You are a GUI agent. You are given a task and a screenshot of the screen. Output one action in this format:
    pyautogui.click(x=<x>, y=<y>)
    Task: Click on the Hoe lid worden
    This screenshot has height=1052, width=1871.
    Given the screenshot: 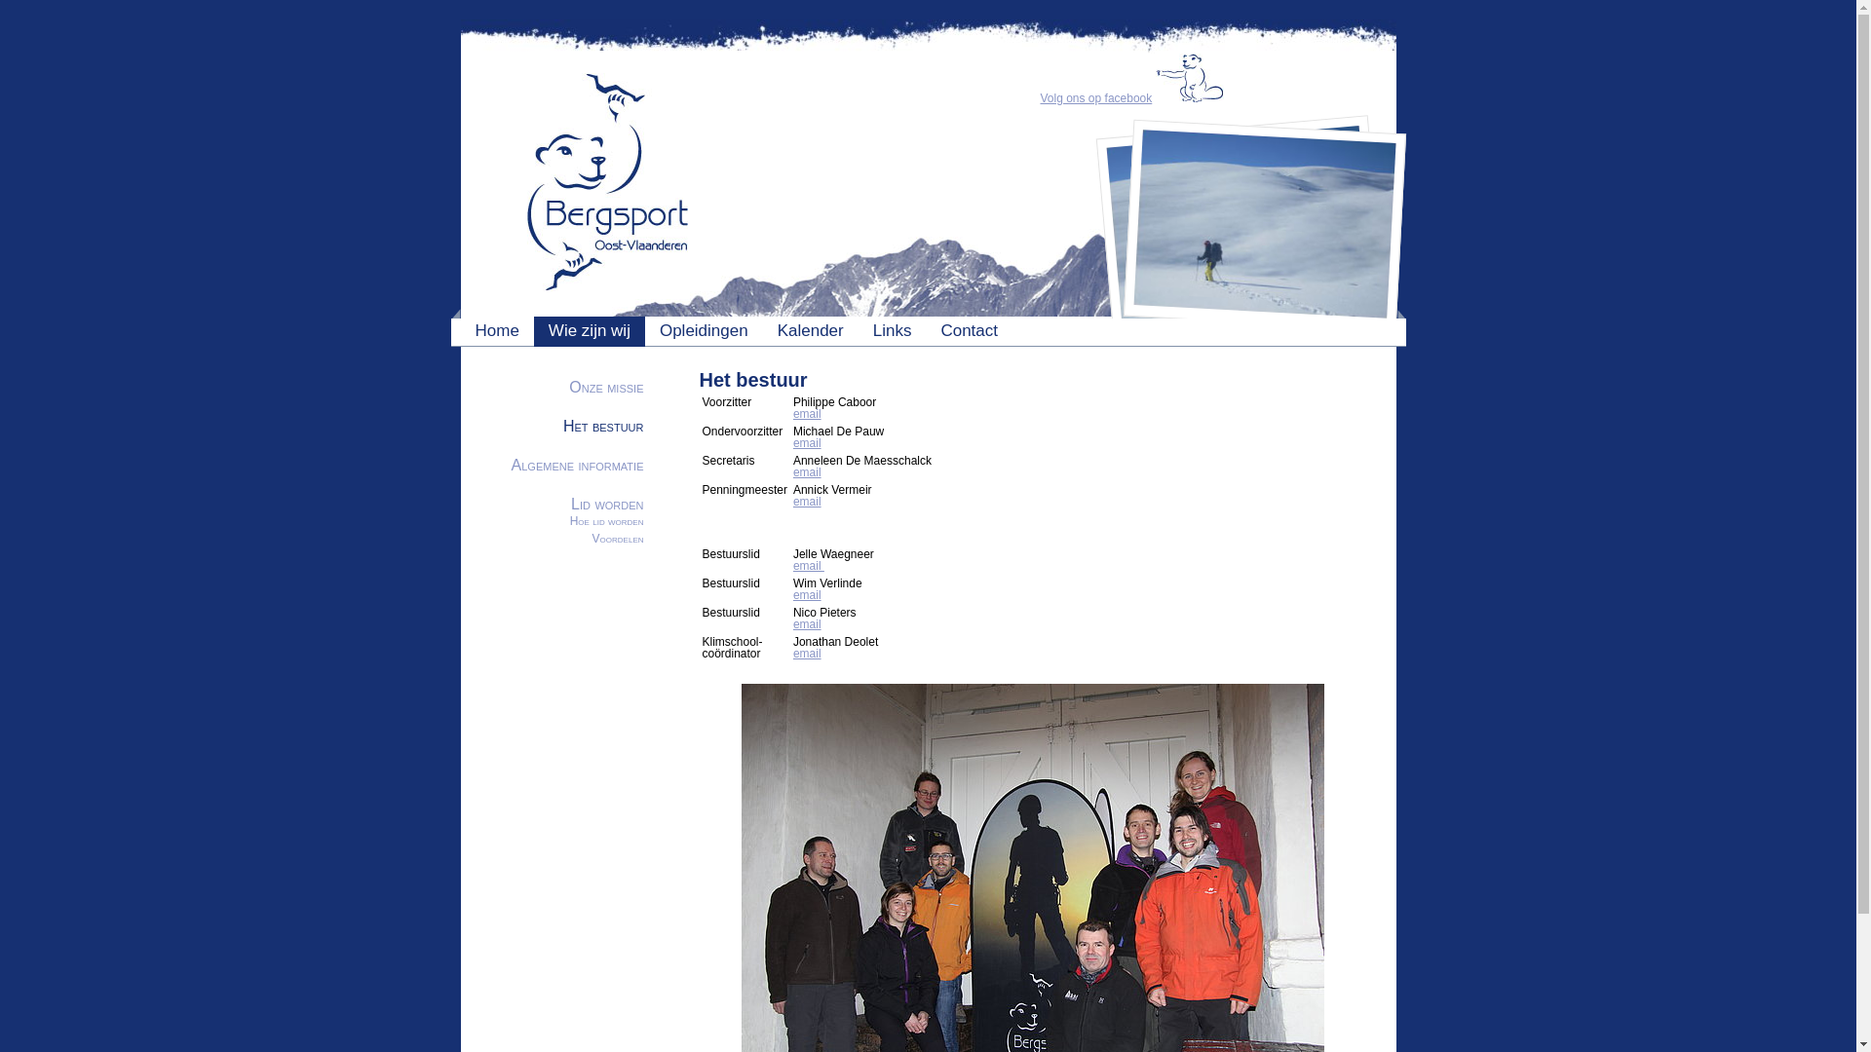 What is the action you would take?
    pyautogui.click(x=607, y=521)
    